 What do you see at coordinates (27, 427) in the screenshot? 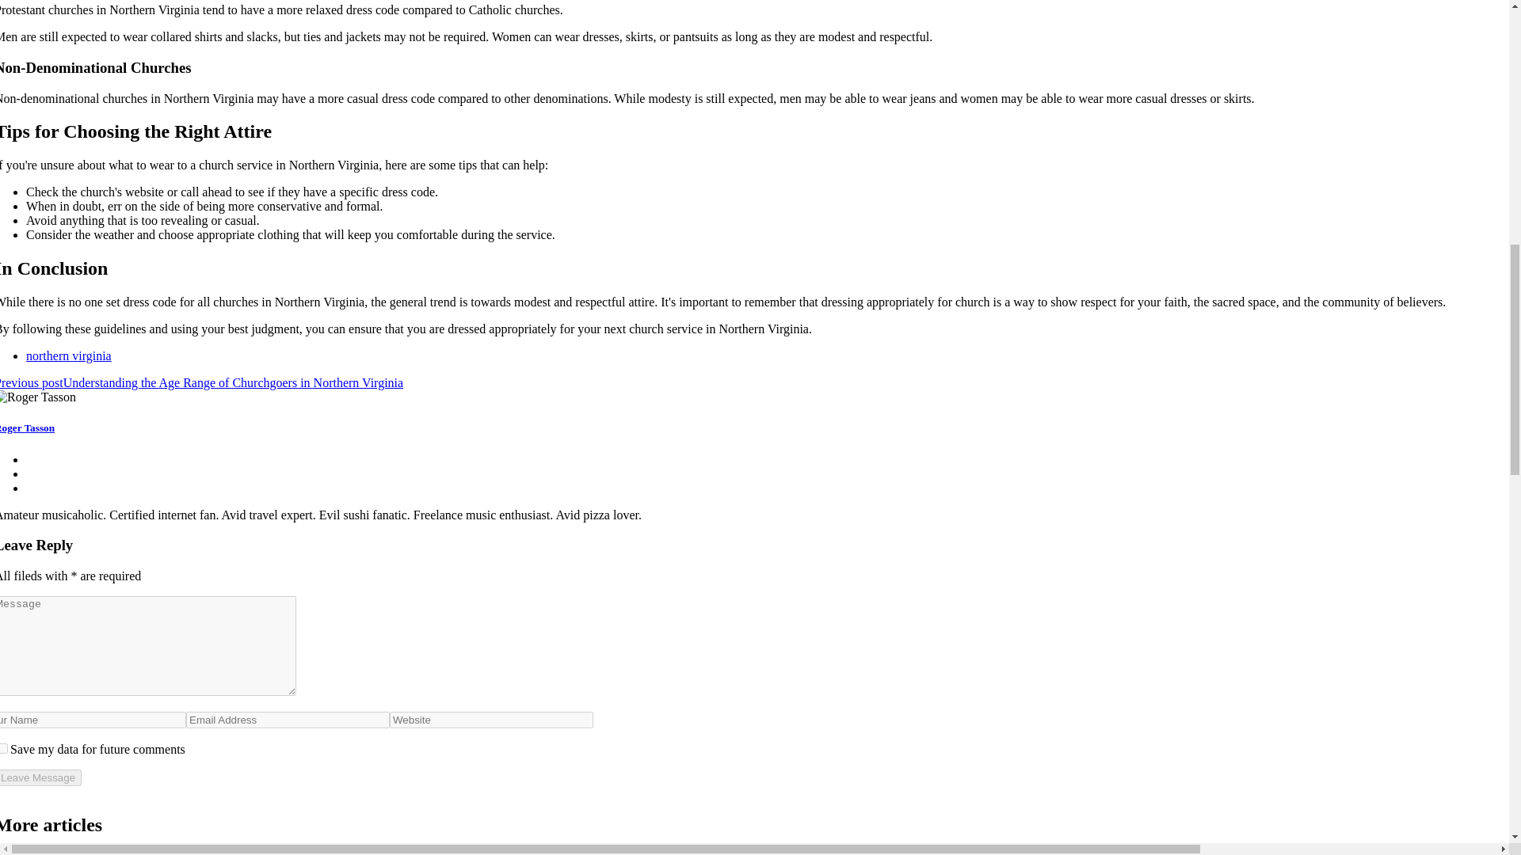
I see `Roger Tasson` at bounding box center [27, 427].